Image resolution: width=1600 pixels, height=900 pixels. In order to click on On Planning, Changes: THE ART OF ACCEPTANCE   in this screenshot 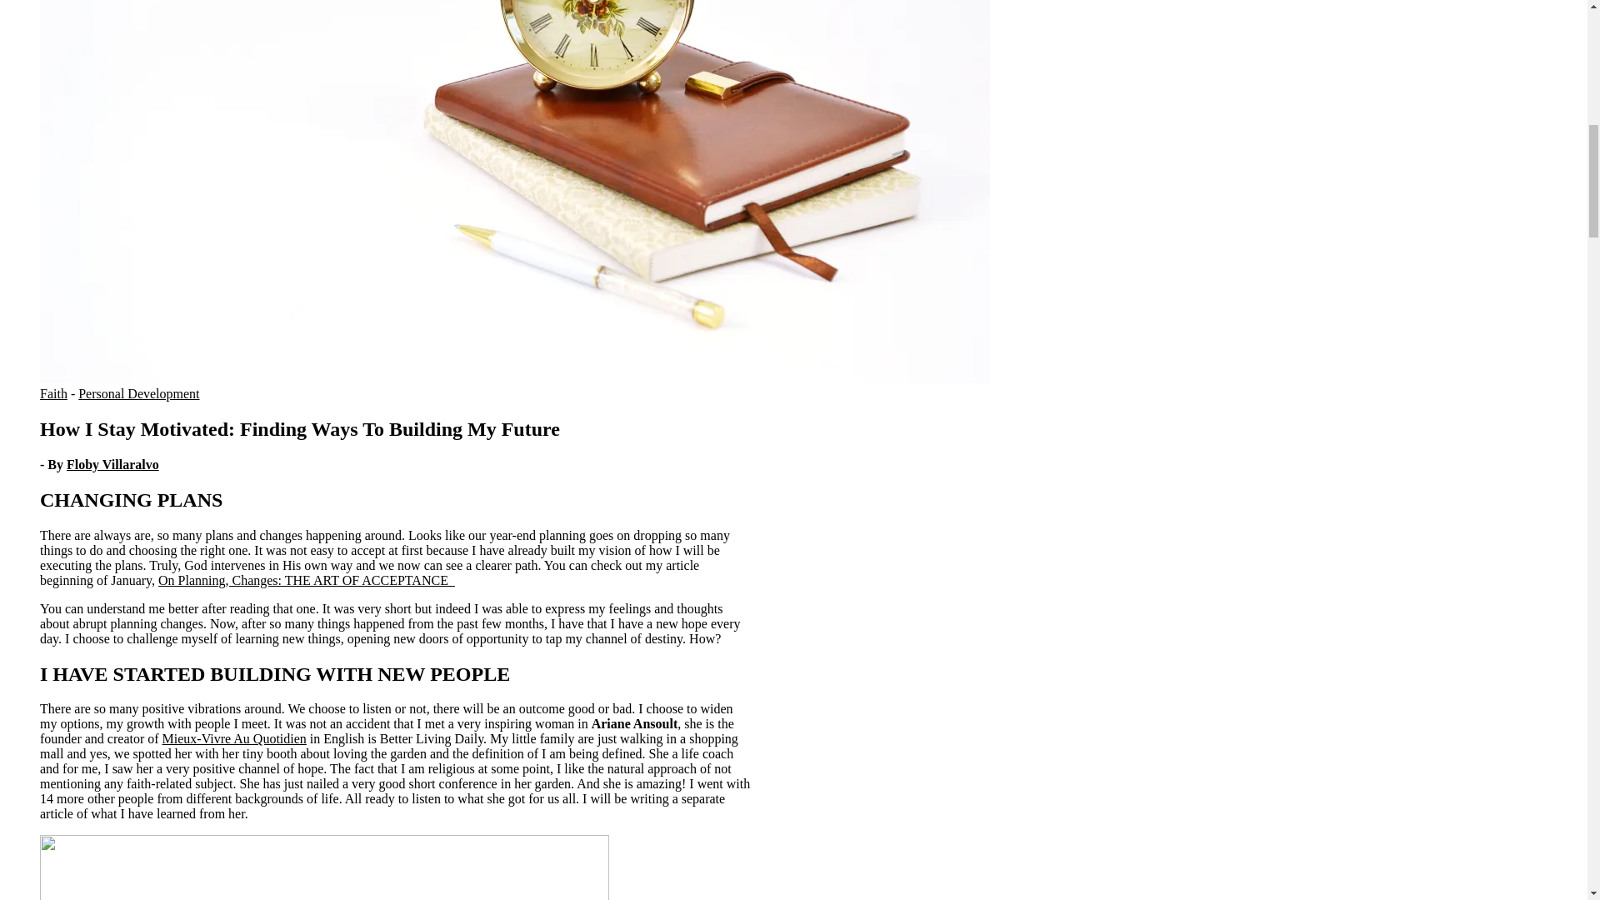, I will do `click(307, 580)`.